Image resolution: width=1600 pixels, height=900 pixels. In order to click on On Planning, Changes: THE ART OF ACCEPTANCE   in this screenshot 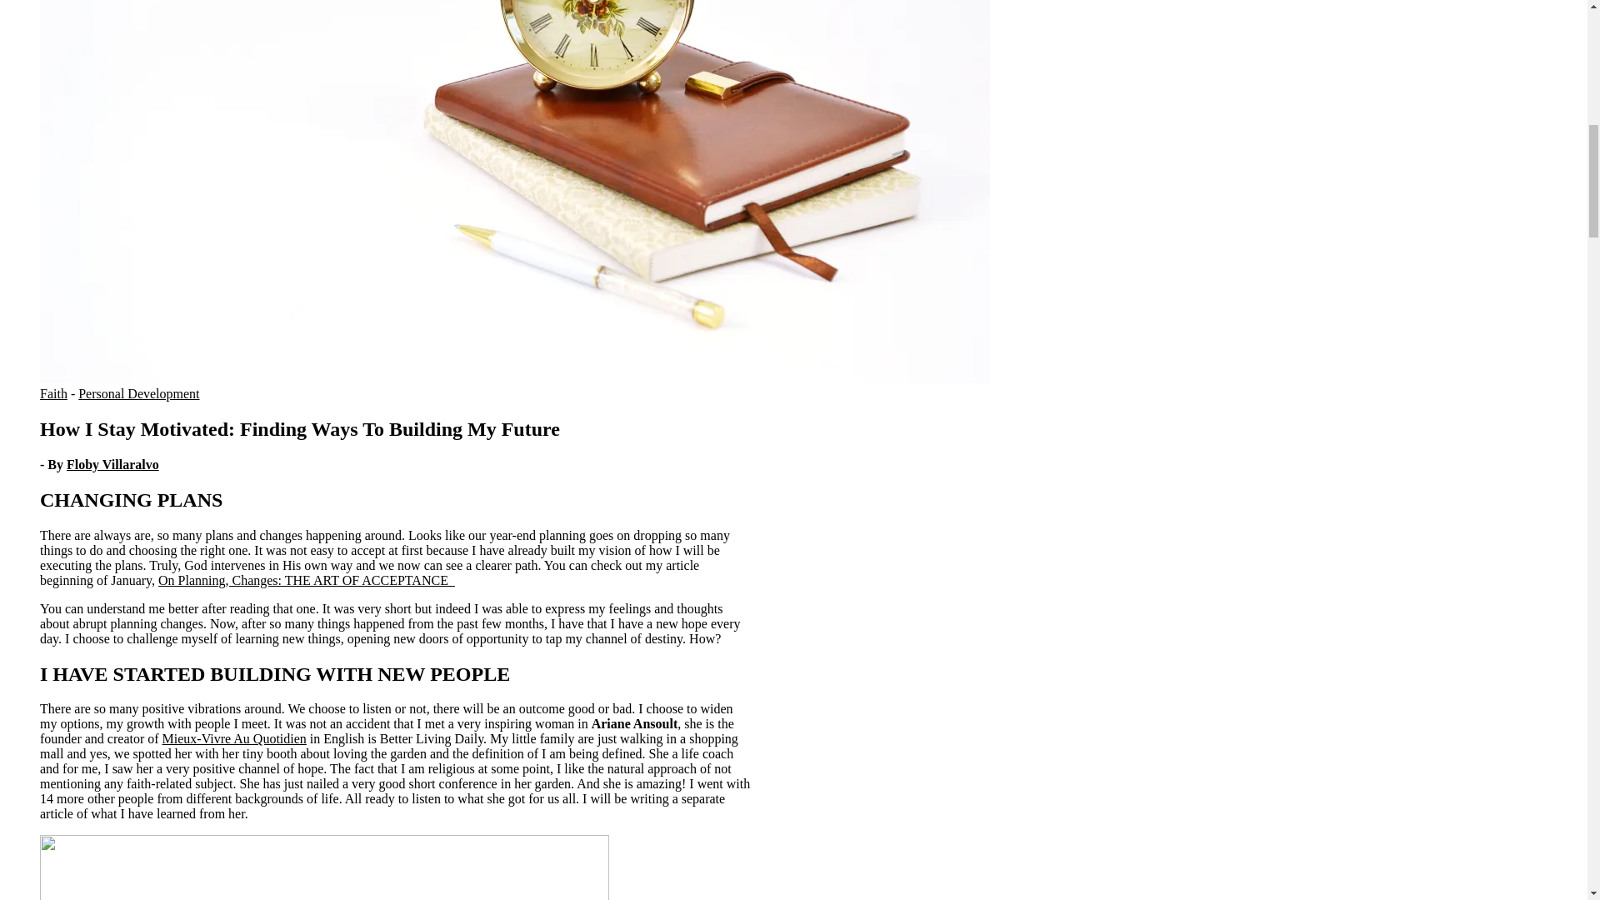, I will do `click(307, 580)`.